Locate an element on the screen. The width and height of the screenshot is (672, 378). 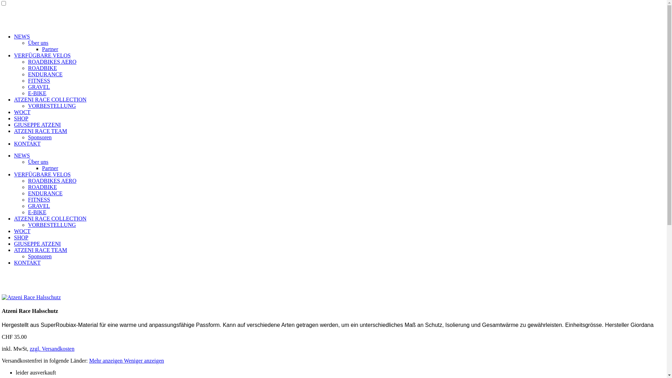
Sponsoren is located at coordinates (40, 137).